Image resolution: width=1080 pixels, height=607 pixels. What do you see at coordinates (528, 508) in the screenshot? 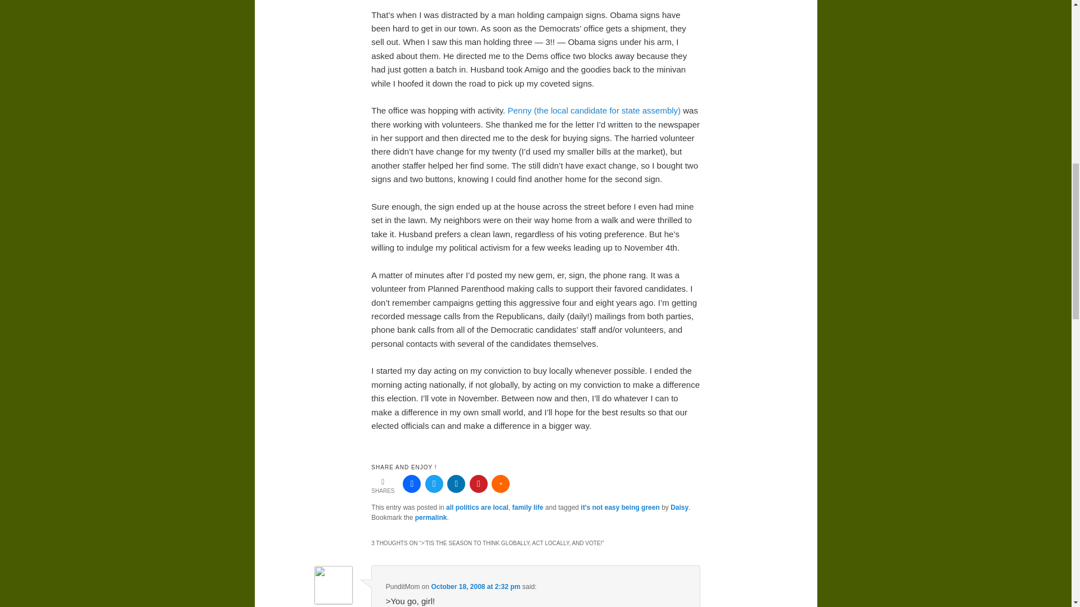
I see `family life` at bounding box center [528, 508].